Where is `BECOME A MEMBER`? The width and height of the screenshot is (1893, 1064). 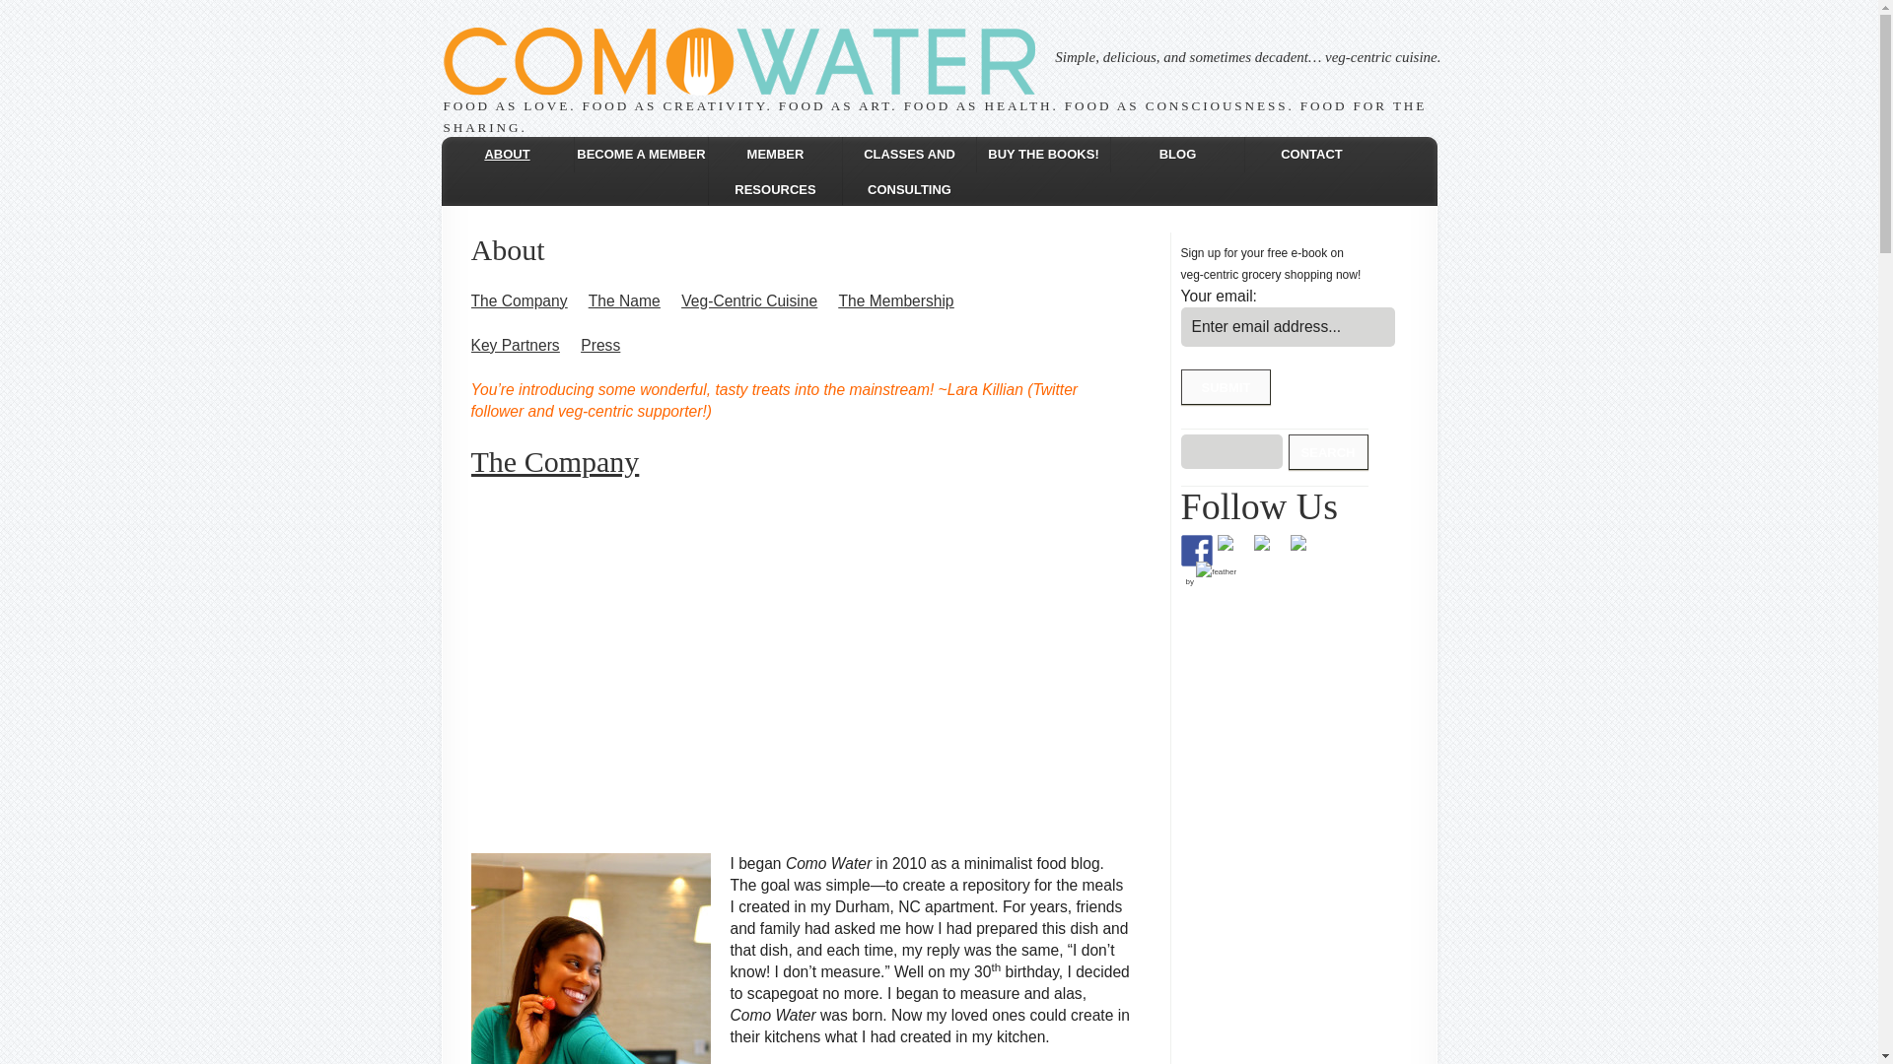 BECOME A MEMBER is located at coordinates (641, 154).